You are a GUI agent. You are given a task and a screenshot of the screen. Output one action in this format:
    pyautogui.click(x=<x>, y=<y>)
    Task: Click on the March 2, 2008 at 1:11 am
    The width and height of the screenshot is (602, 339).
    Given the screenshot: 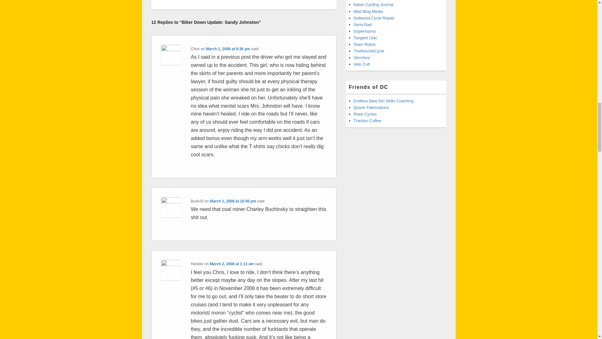 What is the action you would take?
    pyautogui.click(x=232, y=264)
    